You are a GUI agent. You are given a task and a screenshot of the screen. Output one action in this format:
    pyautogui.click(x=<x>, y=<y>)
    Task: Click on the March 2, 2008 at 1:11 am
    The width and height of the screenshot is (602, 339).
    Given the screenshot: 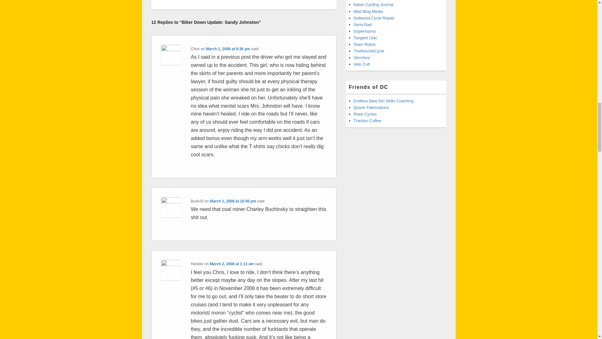 What is the action you would take?
    pyautogui.click(x=232, y=264)
    